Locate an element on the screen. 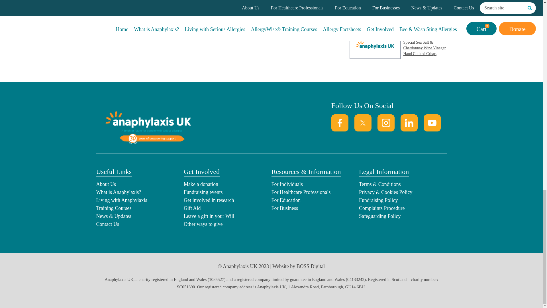 Image resolution: width=547 pixels, height=308 pixels. Instagram is located at coordinates (386, 123).